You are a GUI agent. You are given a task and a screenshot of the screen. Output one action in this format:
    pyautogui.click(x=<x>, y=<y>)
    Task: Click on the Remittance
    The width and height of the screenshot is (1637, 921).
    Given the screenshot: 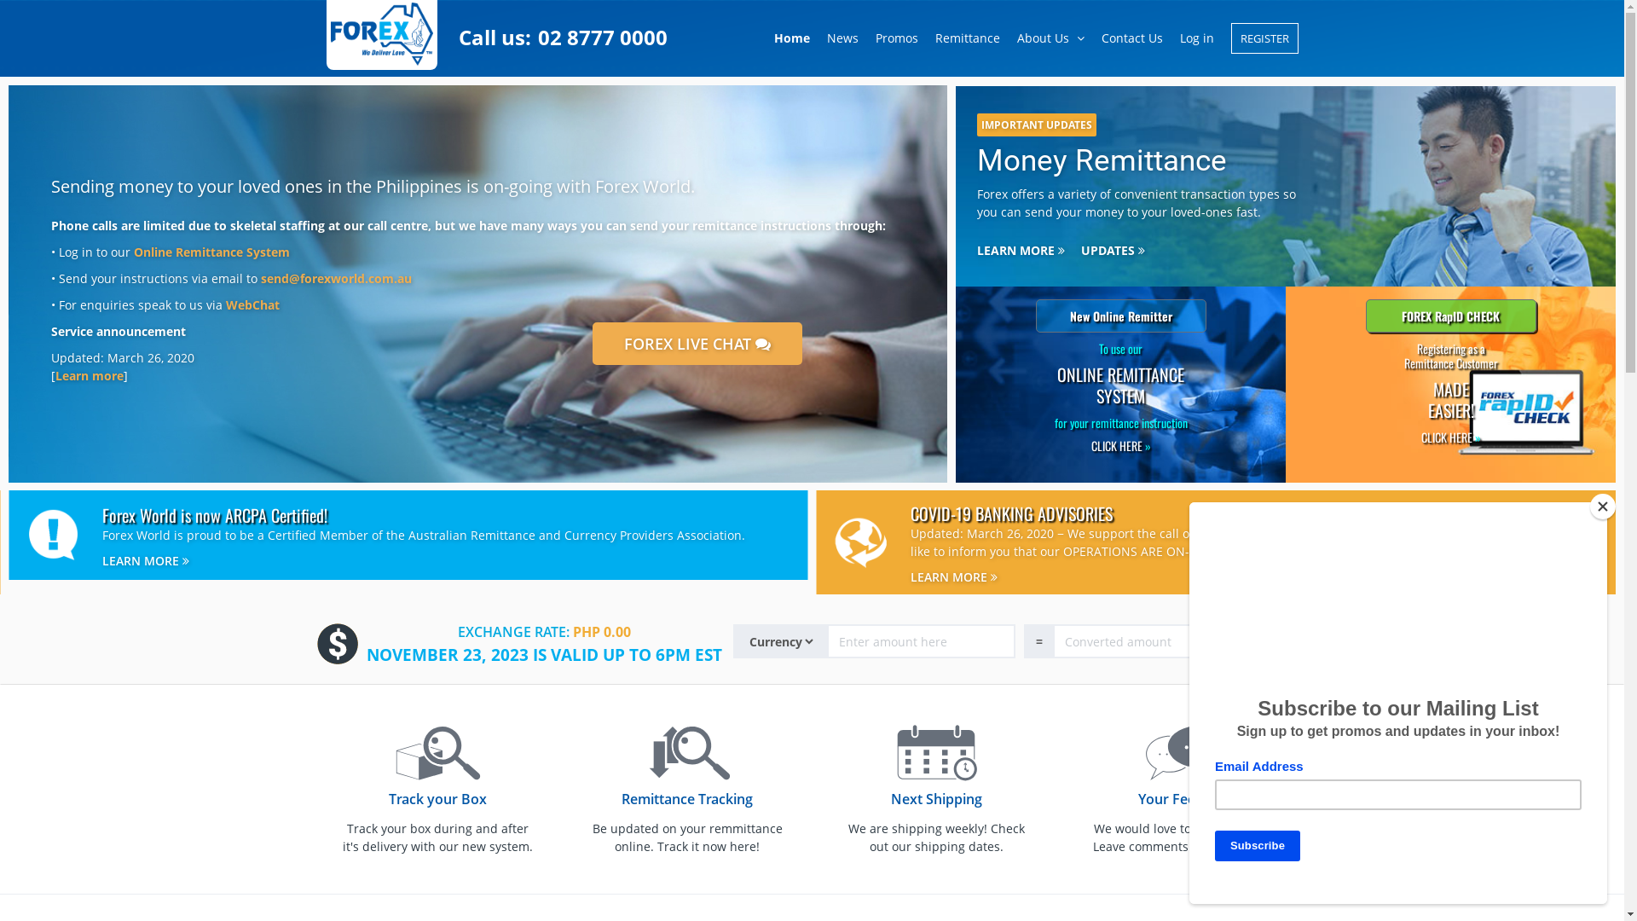 What is the action you would take?
    pyautogui.click(x=967, y=39)
    